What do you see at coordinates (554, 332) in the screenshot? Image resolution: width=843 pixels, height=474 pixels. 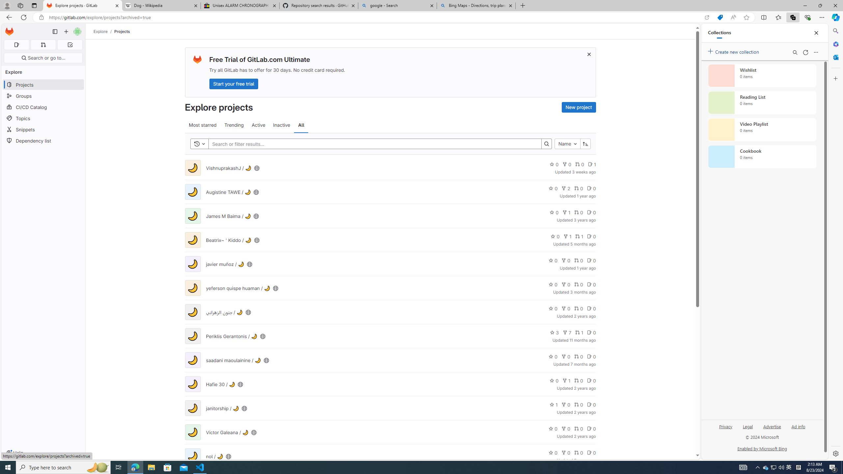 I see `3` at bounding box center [554, 332].